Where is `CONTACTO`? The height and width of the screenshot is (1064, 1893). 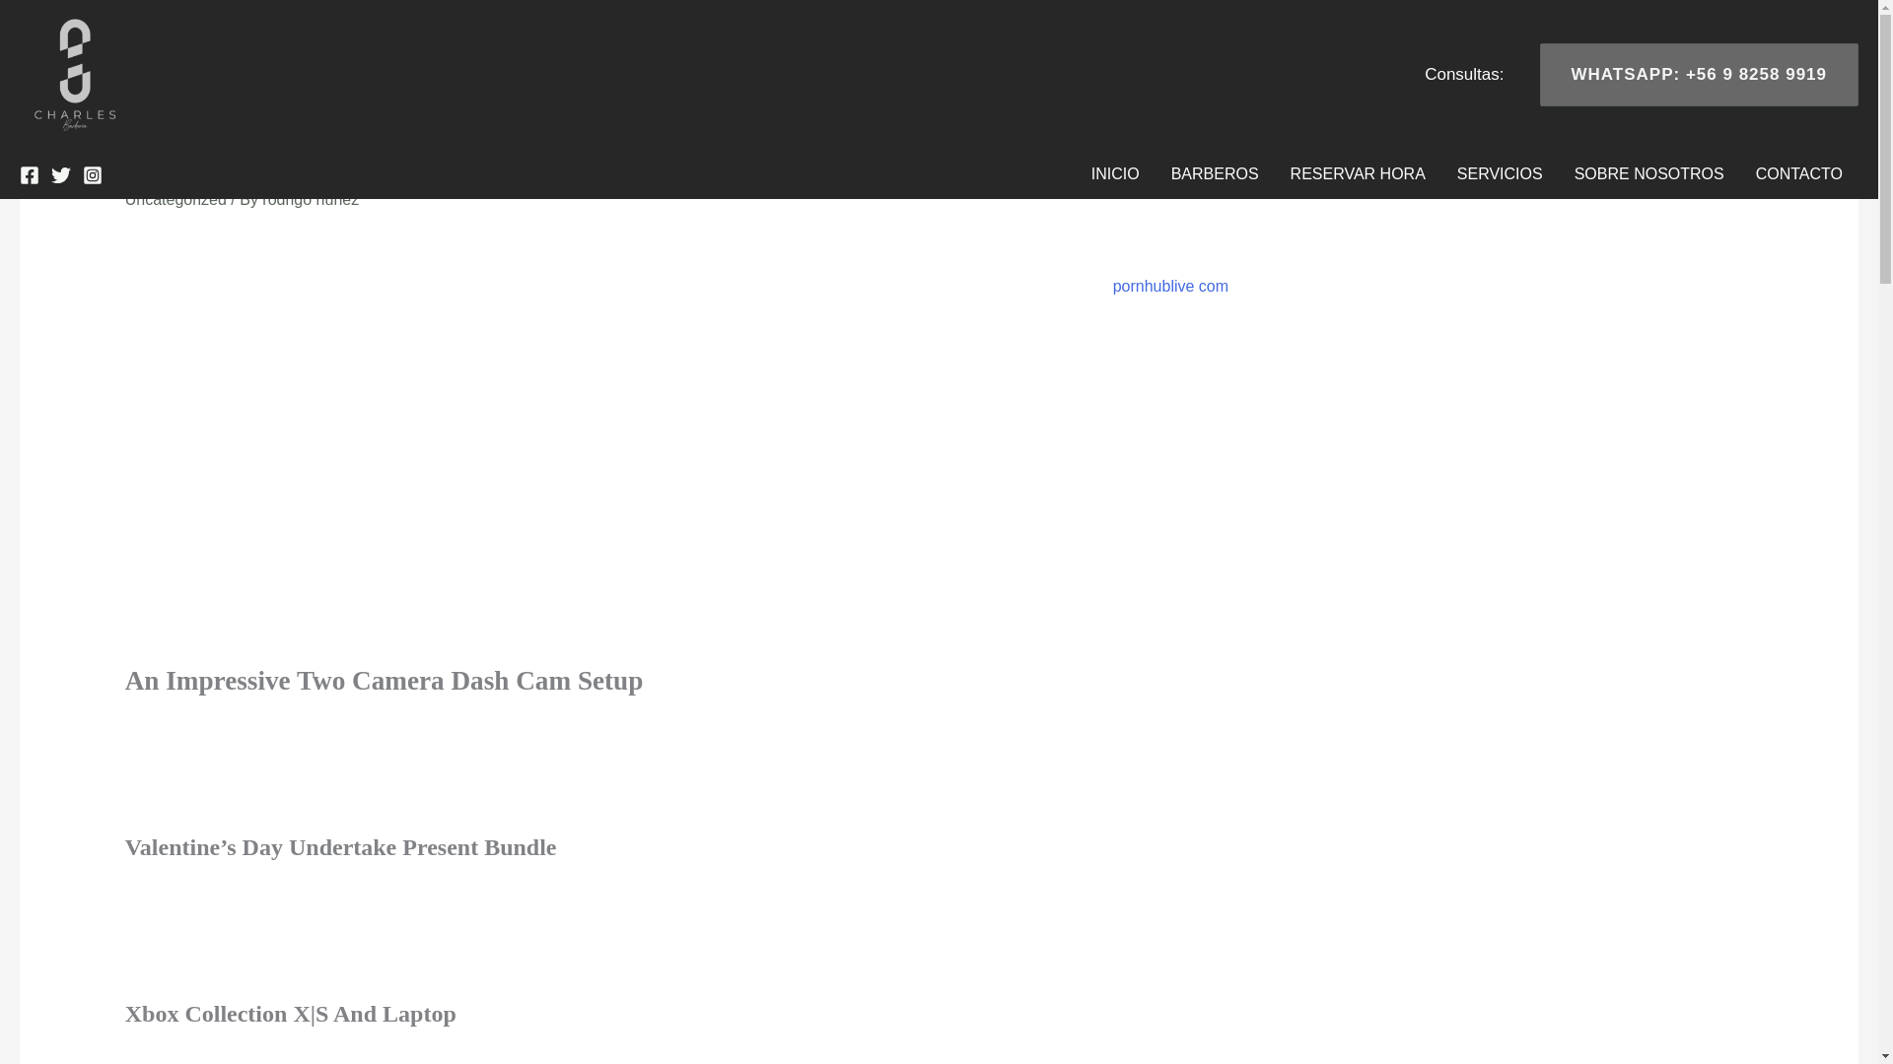
CONTACTO is located at coordinates (1798, 173).